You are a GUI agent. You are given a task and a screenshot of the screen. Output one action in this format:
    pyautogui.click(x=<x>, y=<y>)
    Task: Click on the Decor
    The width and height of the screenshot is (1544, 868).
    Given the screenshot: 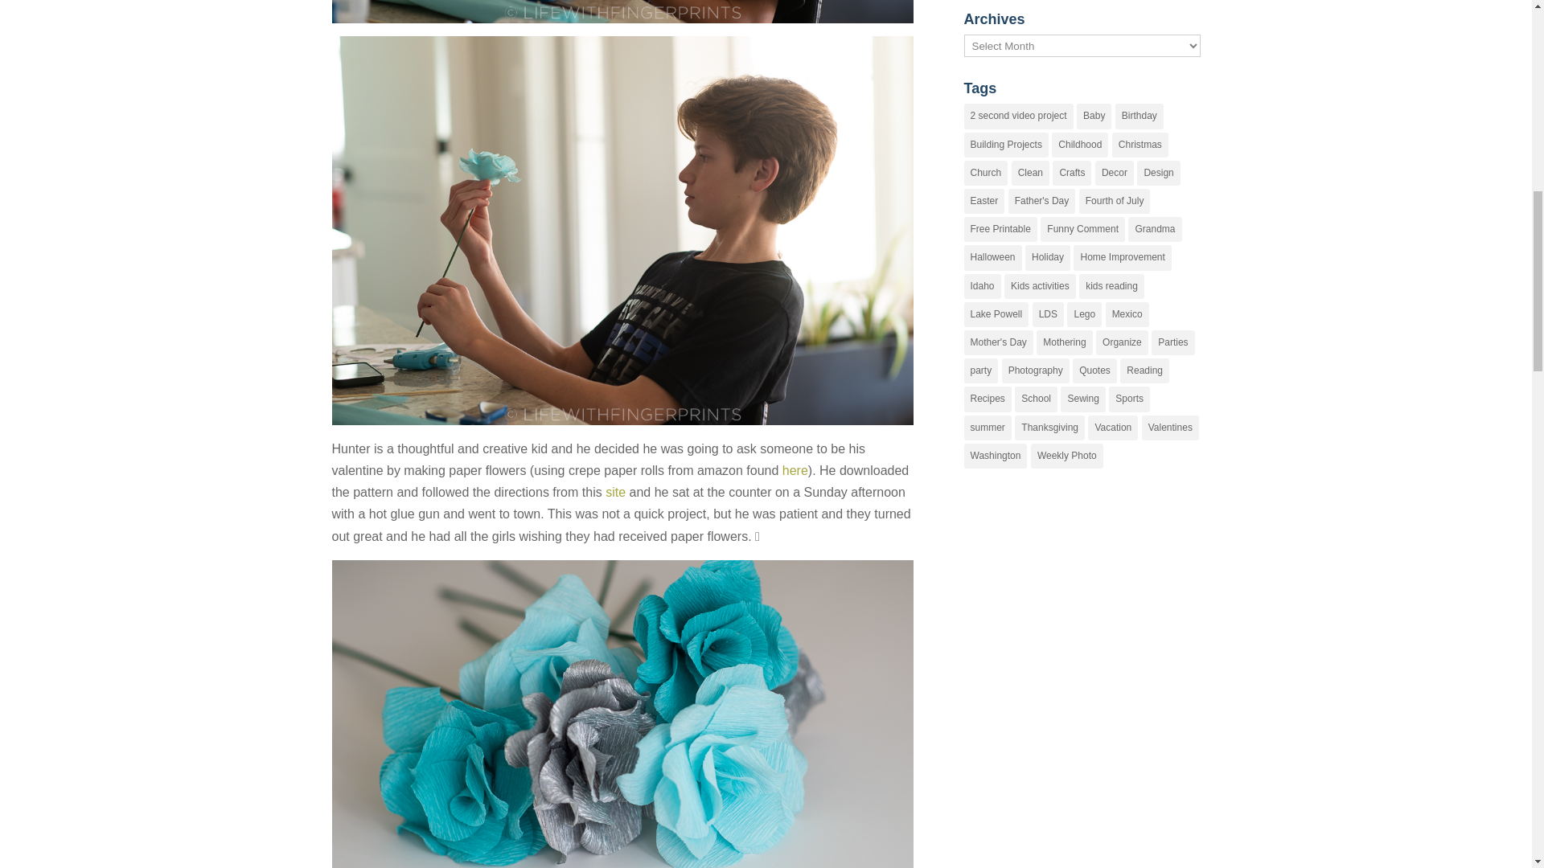 What is the action you would take?
    pyautogui.click(x=1114, y=173)
    